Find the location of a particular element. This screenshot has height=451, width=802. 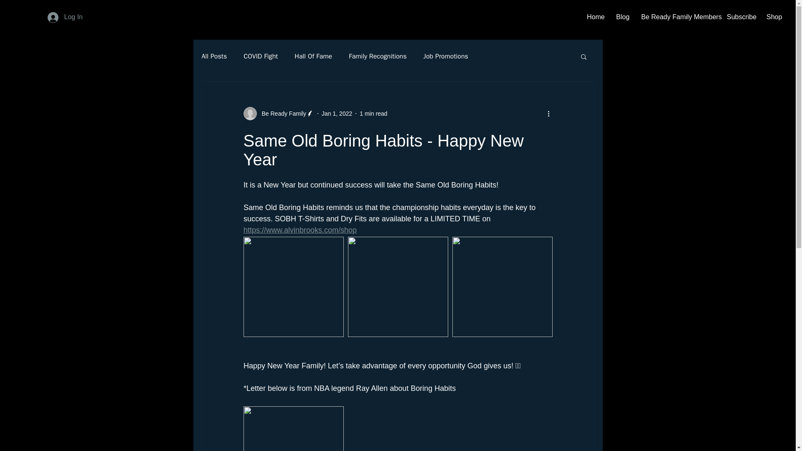

Subscribe is located at coordinates (740, 17).